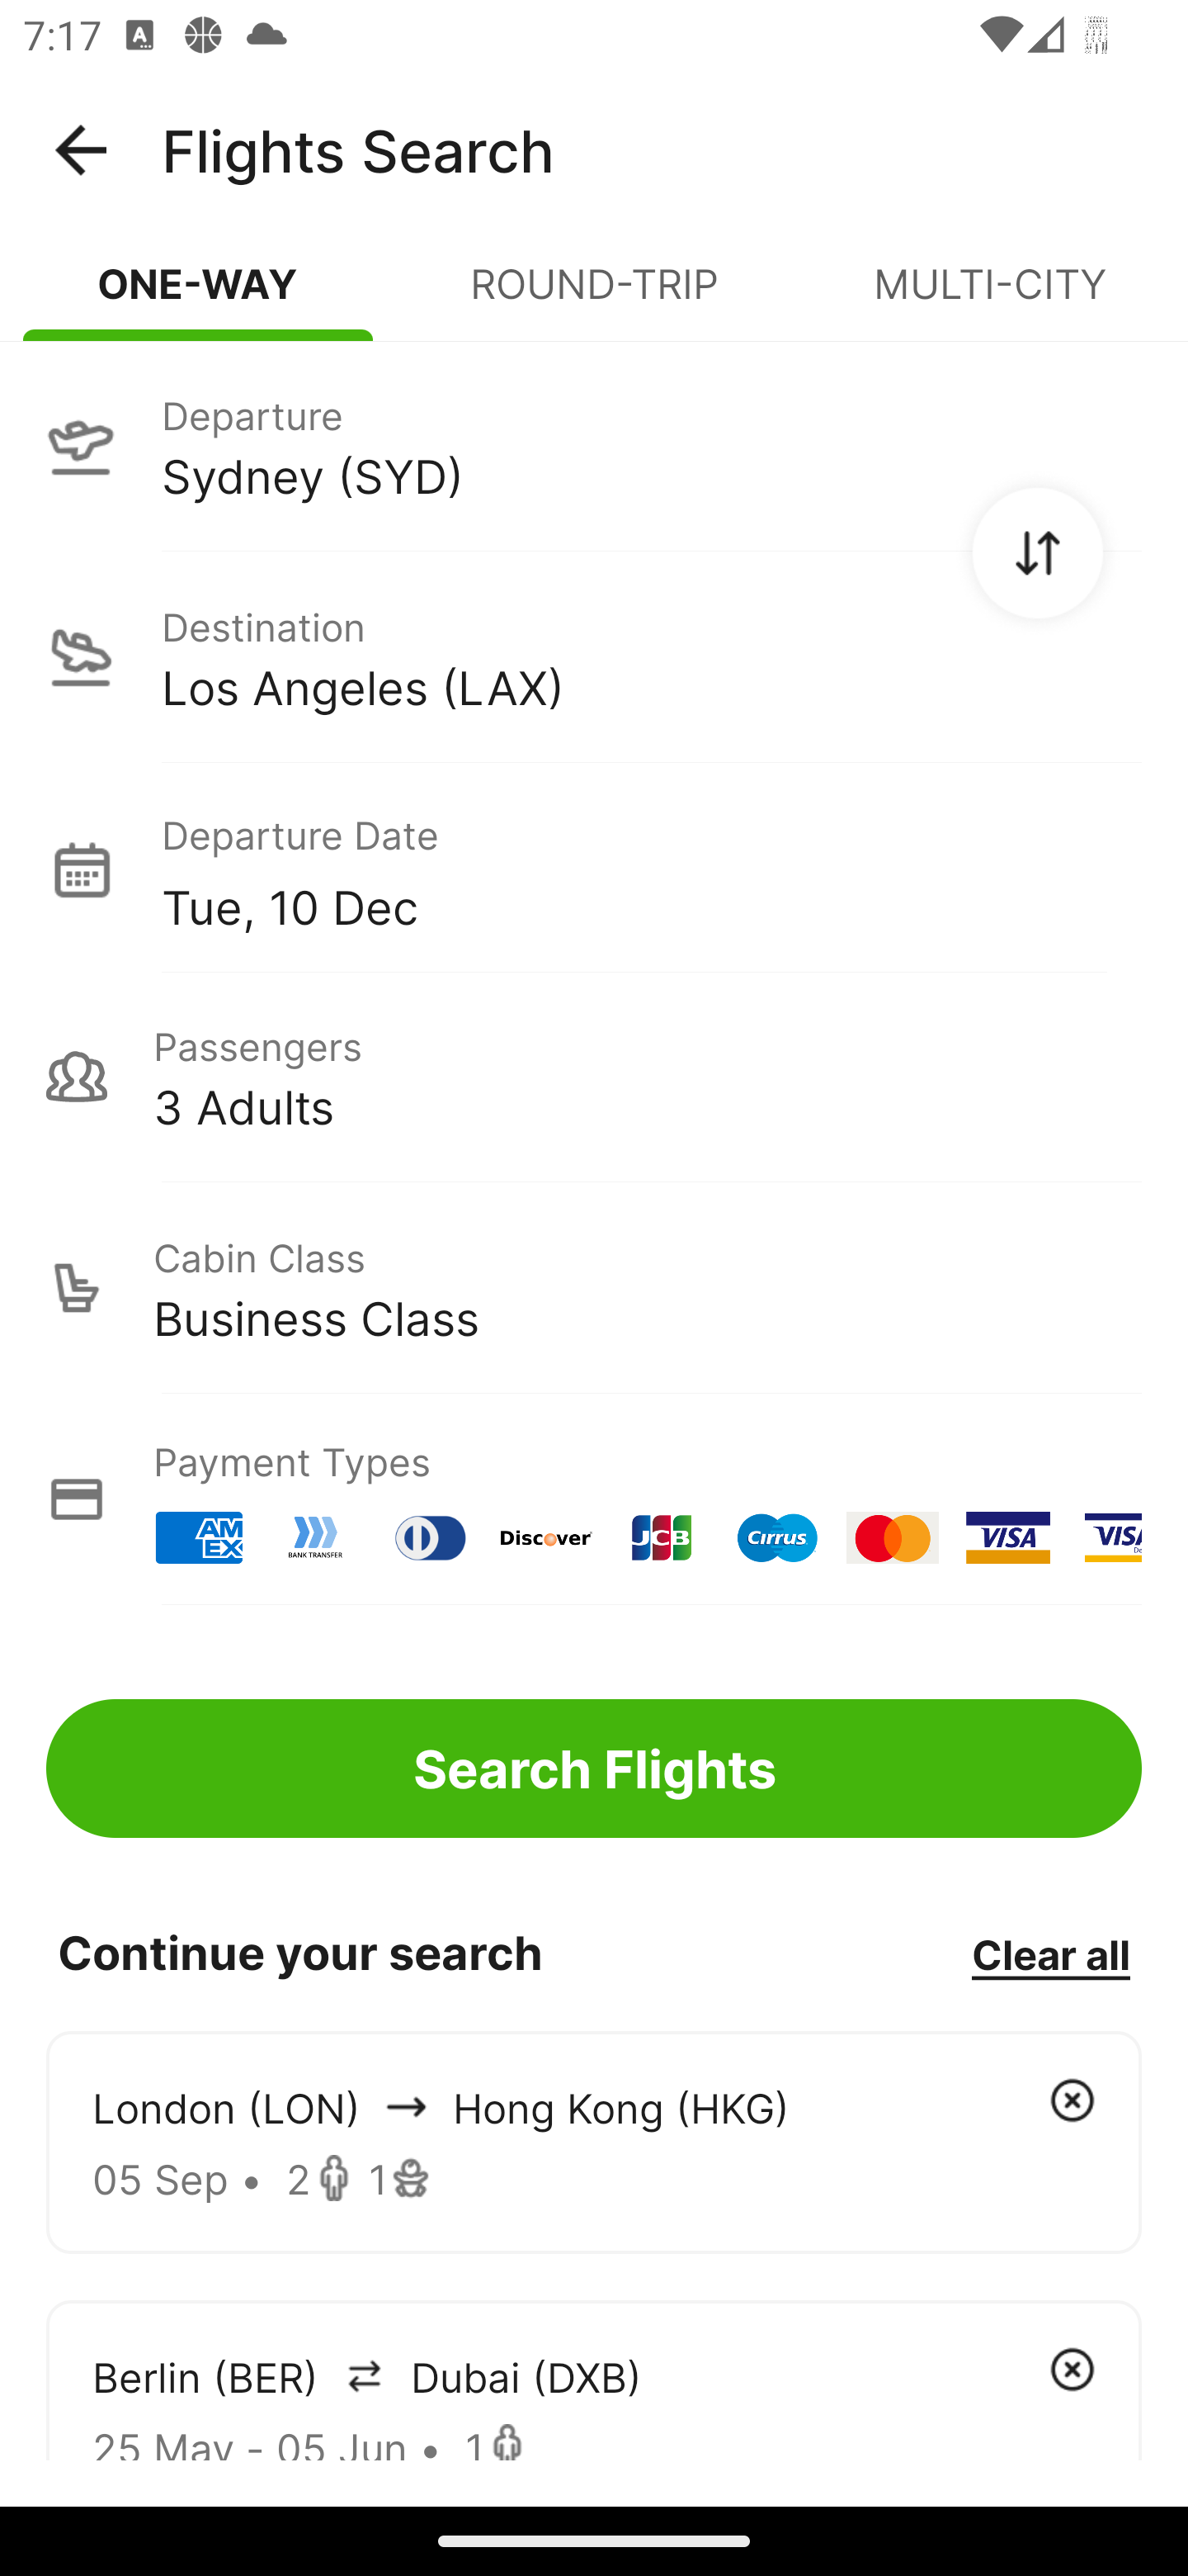 The height and width of the screenshot is (2576, 1188). I want to click on ONE-WAY, so click(198, 297).